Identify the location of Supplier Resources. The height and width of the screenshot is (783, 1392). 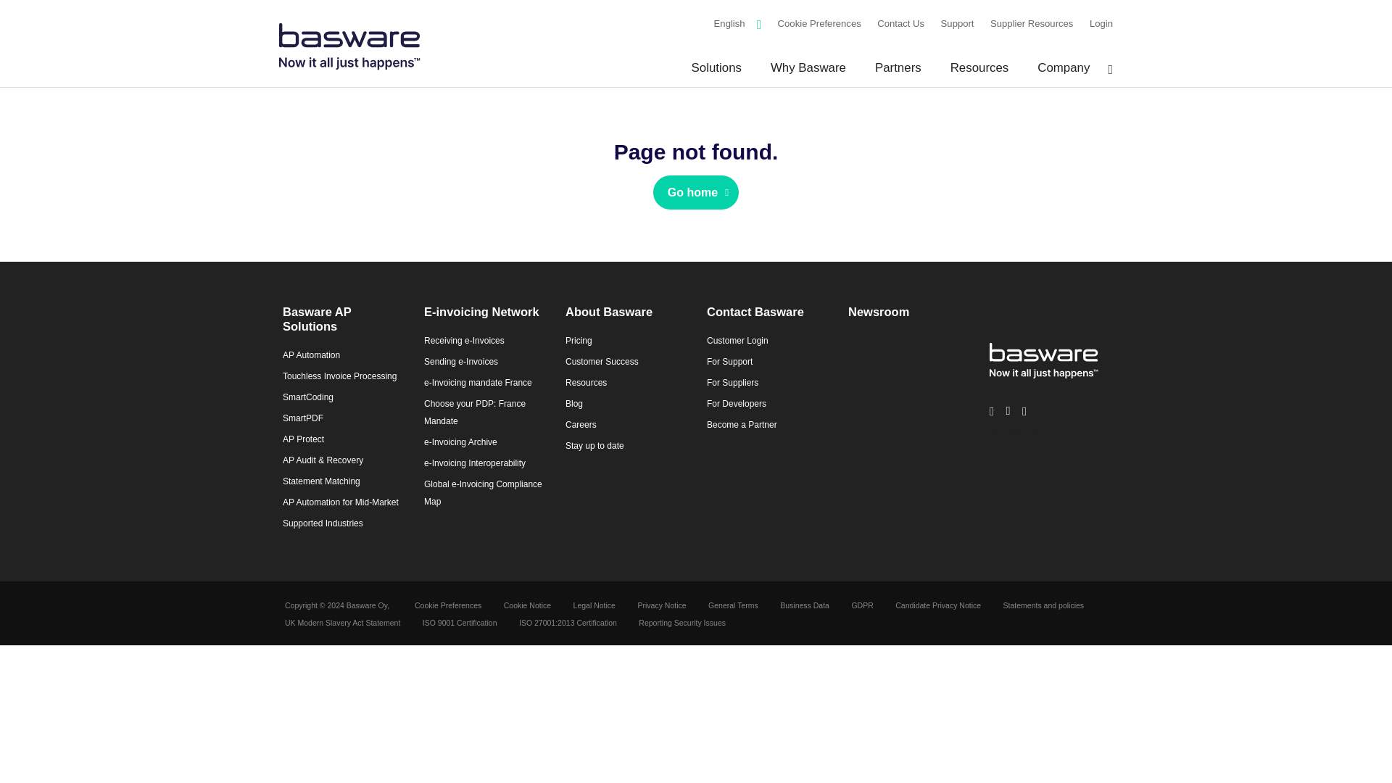
(1031, 23).